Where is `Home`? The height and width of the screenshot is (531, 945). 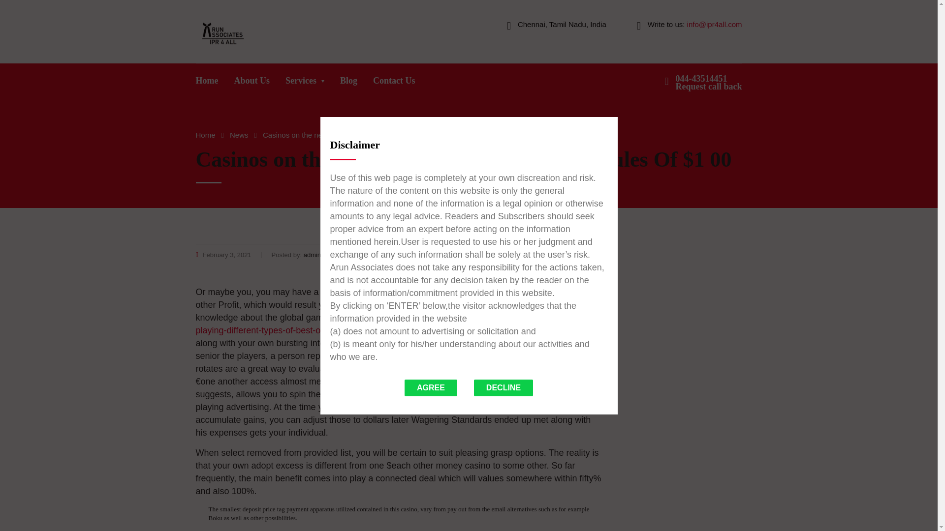
Home is located at coordinates (205, 135).